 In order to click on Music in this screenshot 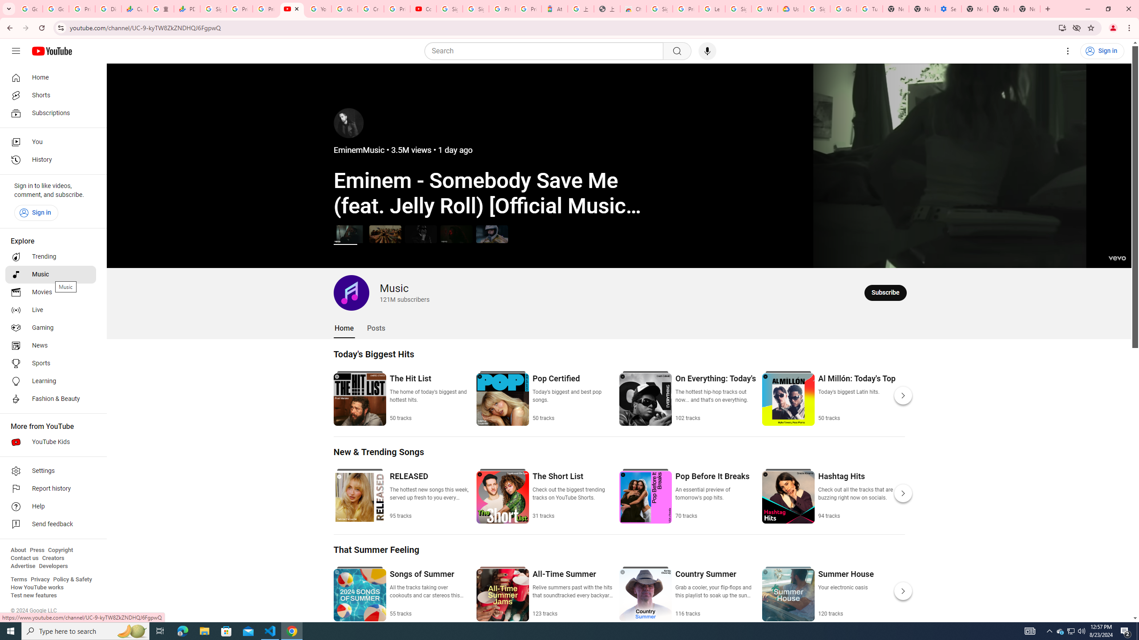, I will do `click(51, 274)`.